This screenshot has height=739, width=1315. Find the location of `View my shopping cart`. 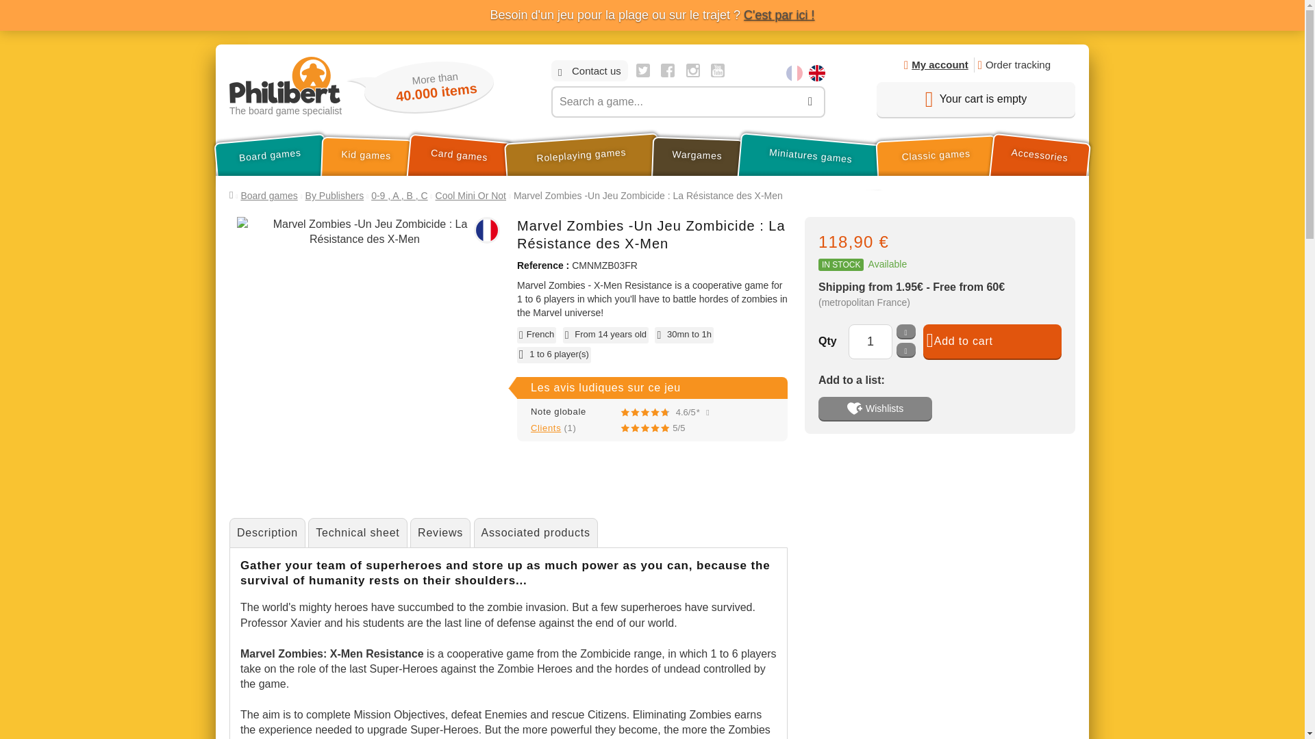

View my shopping cart is located at coordinates (976, 99).